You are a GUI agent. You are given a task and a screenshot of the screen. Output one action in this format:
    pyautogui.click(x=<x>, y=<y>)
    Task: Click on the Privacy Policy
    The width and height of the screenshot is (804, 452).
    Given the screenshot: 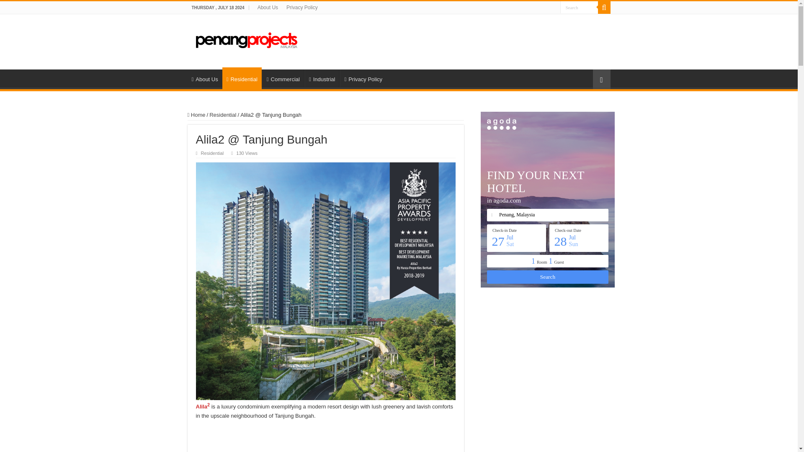 What is the action you would take?
    pyautogui.click(x=302, y=8)
    